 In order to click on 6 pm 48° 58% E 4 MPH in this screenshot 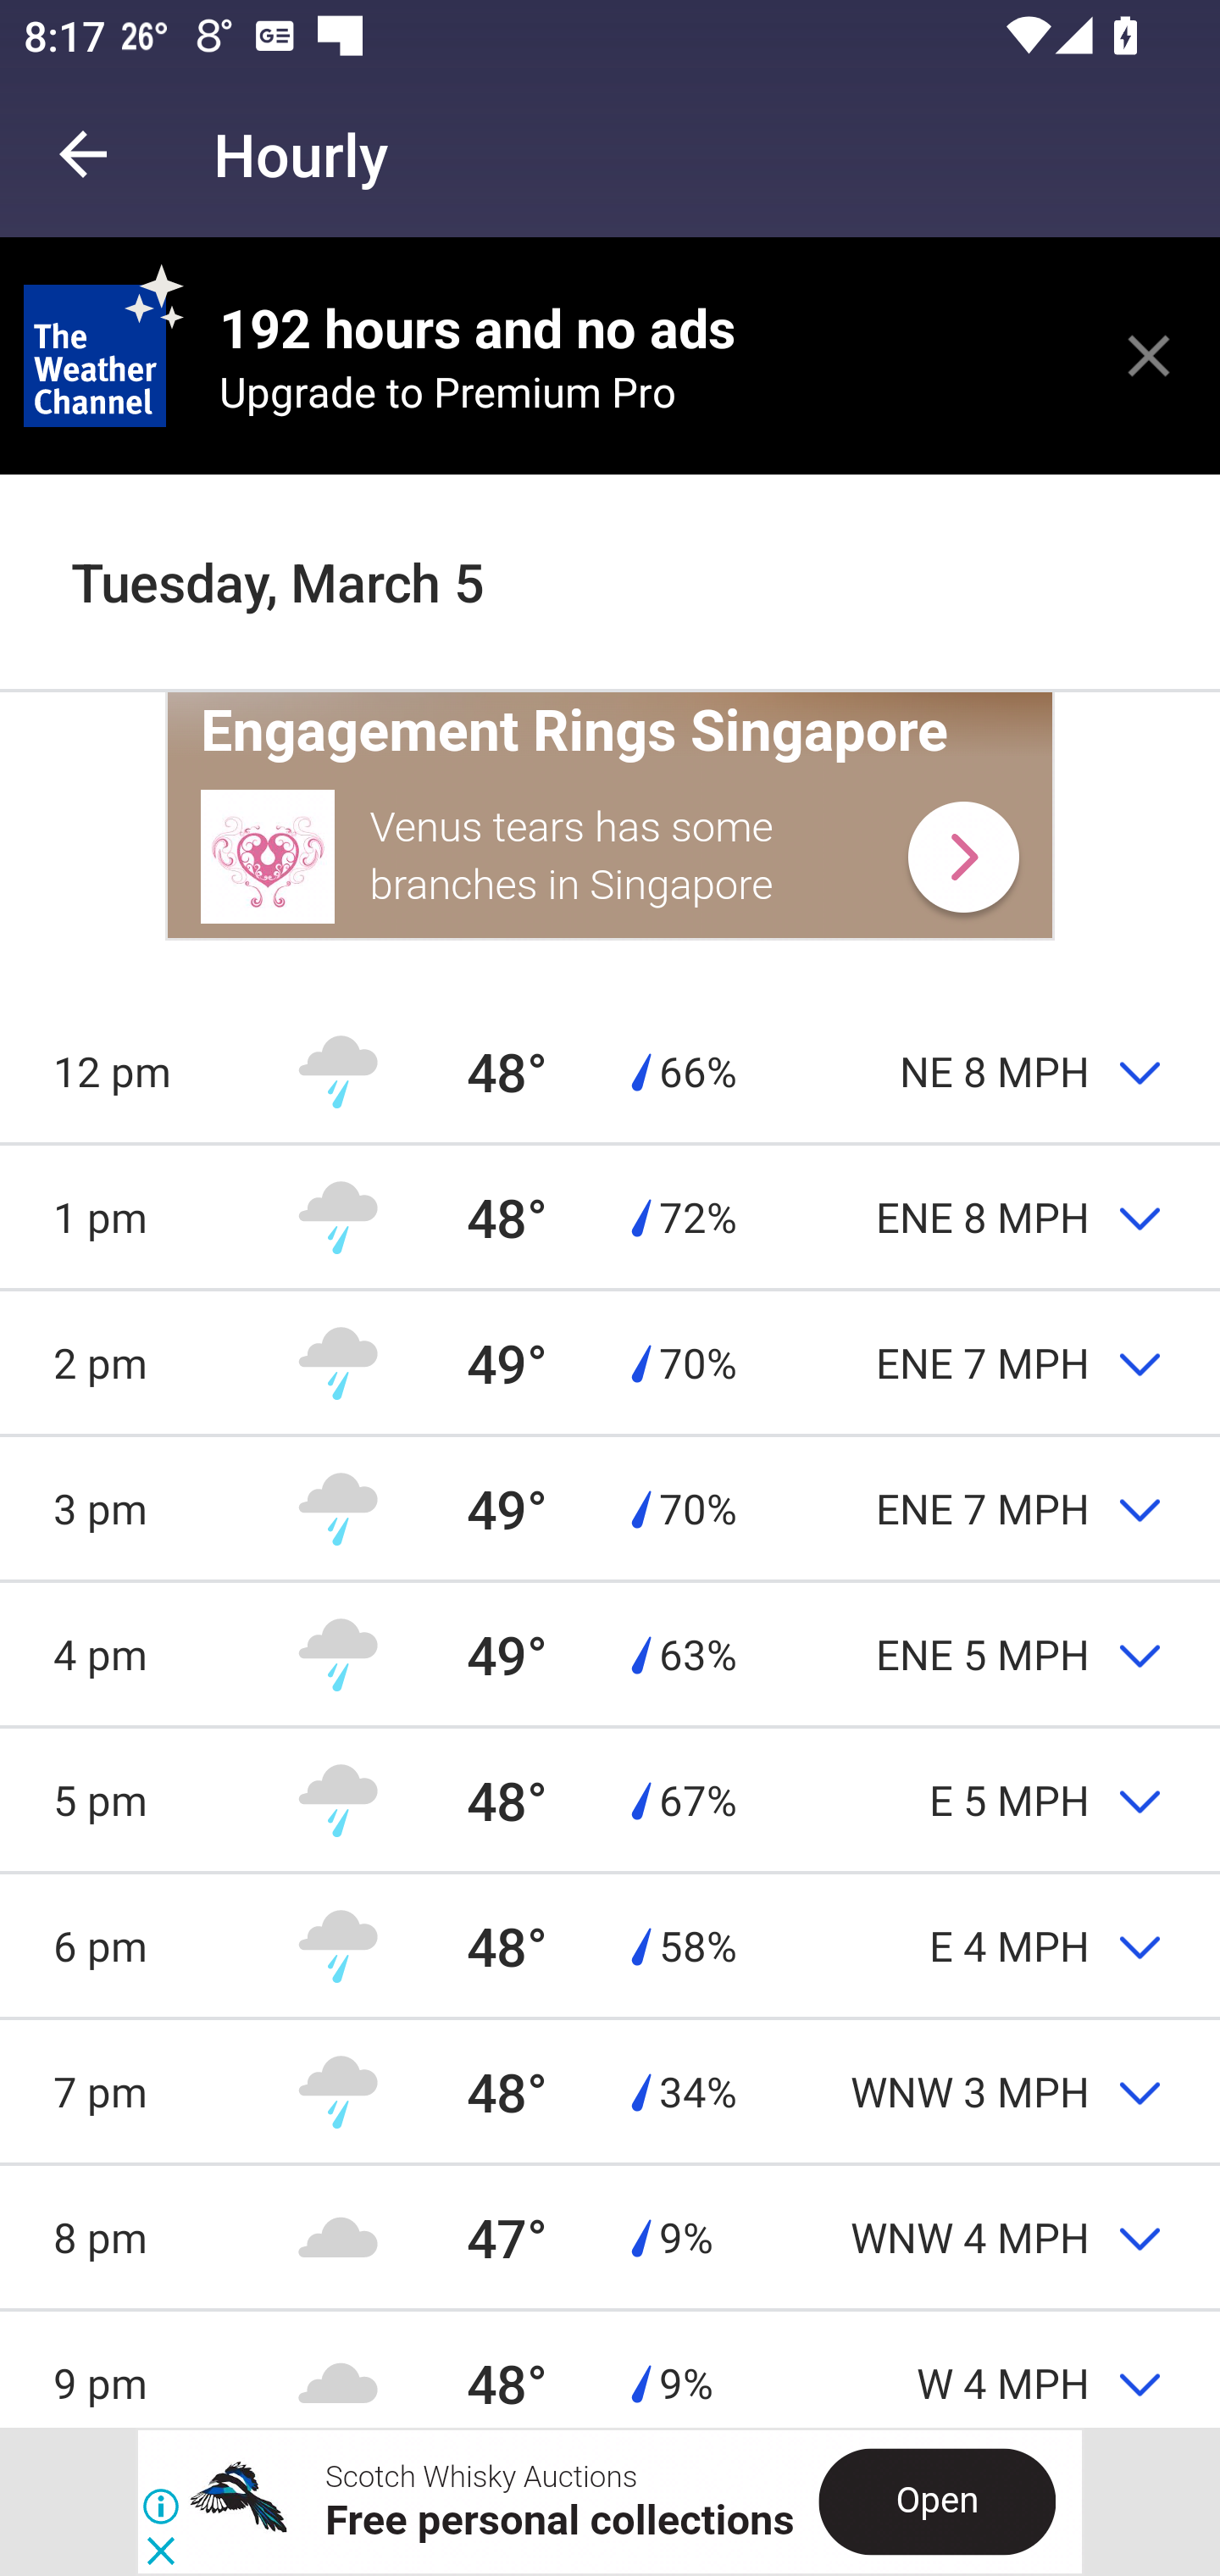, I will do `click(610, 1946)`.